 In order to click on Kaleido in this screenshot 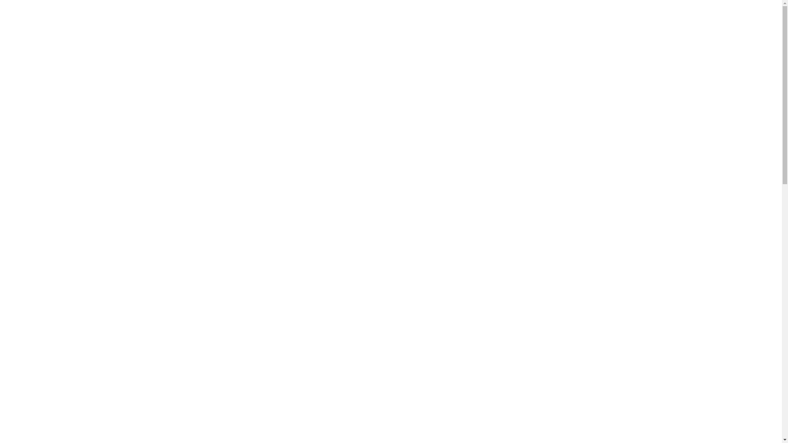, I will do `click(18, 81)`.